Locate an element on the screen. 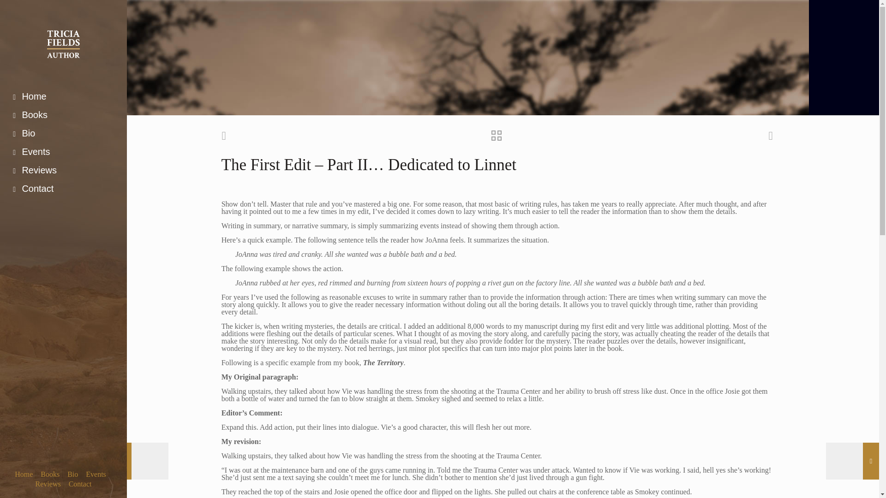 This screenshot has height=498, width=886. Home is located at coordinates (63, 97).